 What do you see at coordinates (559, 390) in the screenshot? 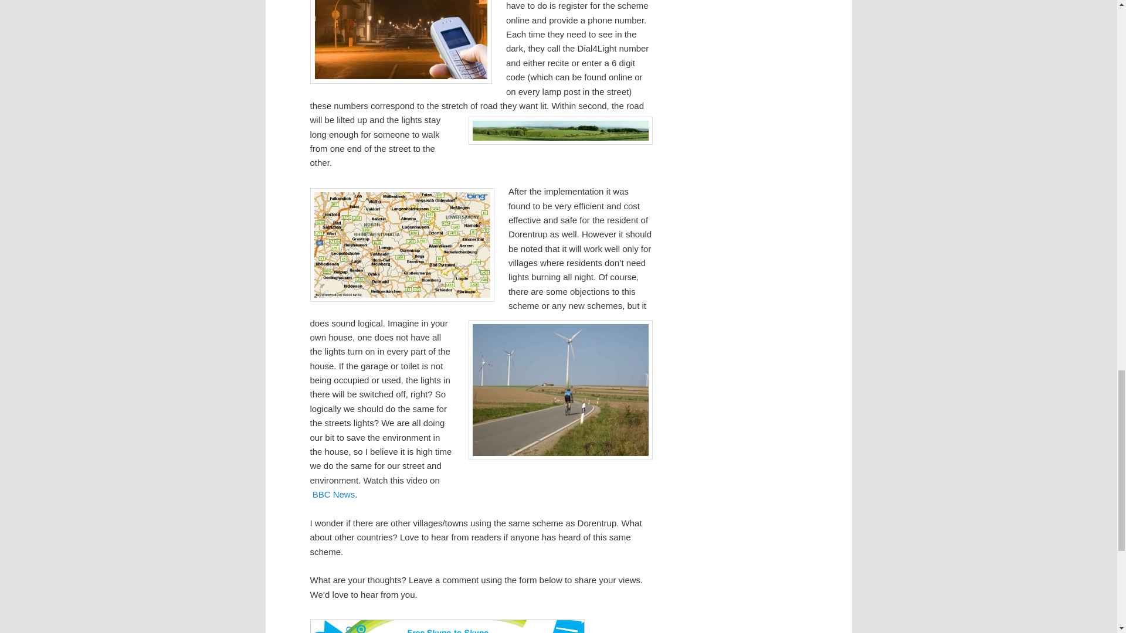
I see `duntrope scenery 3` at bounding box center [559, 390].